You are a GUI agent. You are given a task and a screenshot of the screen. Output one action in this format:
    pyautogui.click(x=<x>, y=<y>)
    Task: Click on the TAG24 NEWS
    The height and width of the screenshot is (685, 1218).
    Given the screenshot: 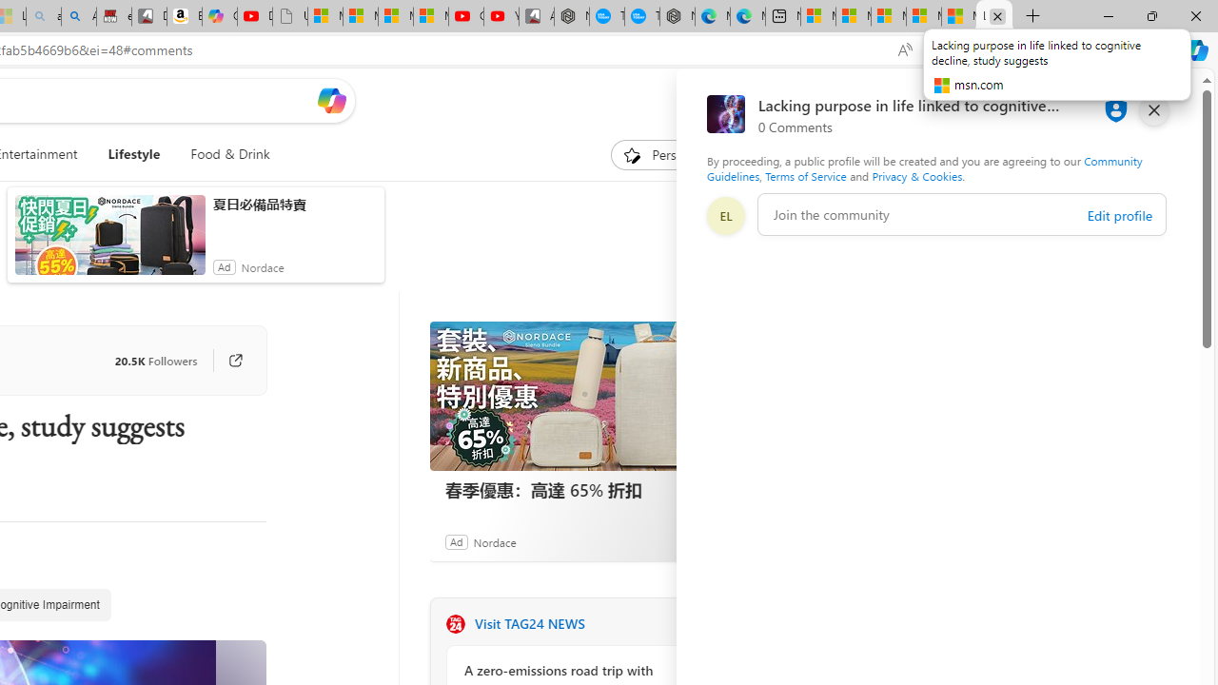 What is the action you would take?
    pyautogui.click(x=455, y=624)
    